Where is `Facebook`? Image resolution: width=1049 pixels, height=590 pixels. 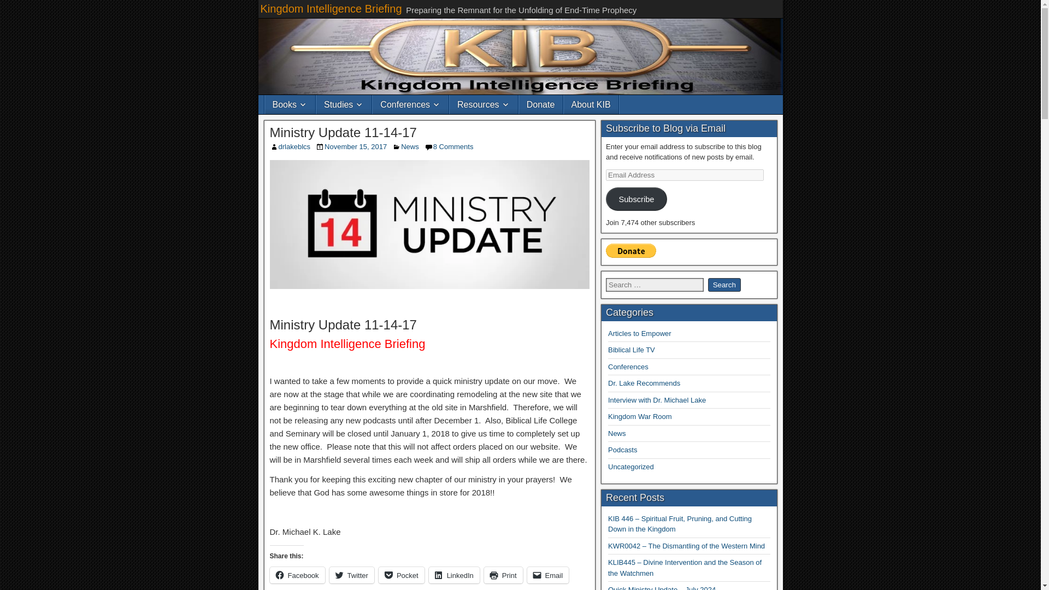 Facebook is located at coordinates (297, 575).